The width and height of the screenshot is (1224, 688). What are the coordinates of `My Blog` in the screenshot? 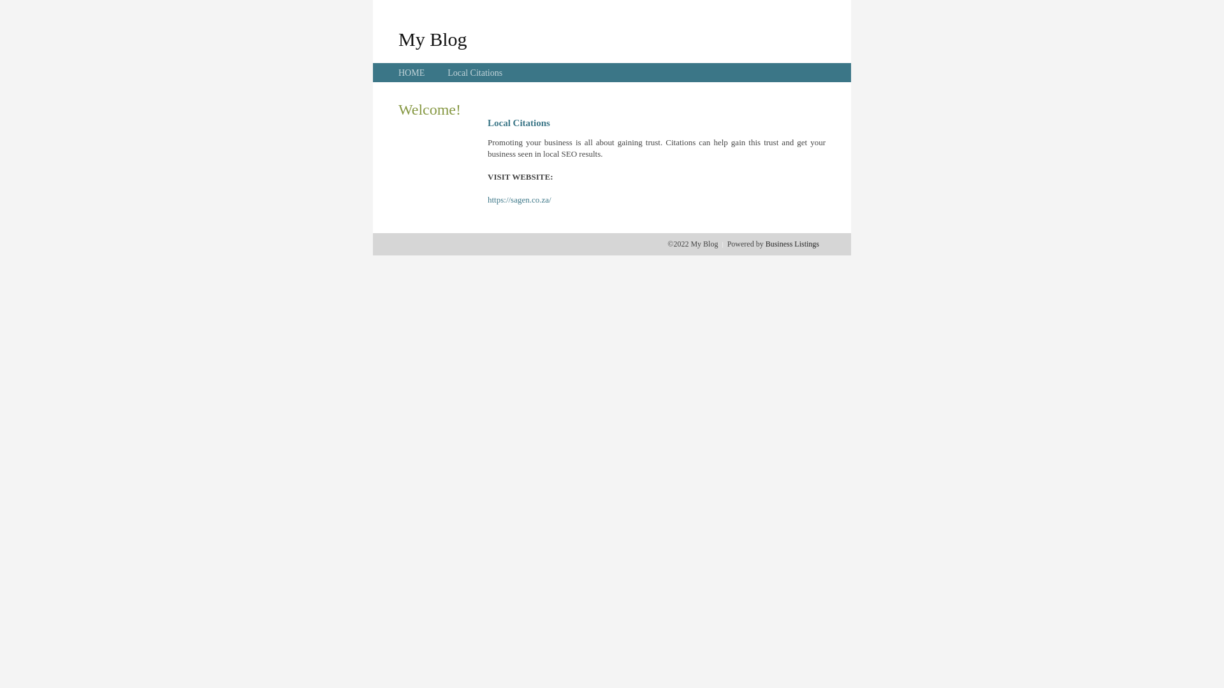 It's located at (433, 39).